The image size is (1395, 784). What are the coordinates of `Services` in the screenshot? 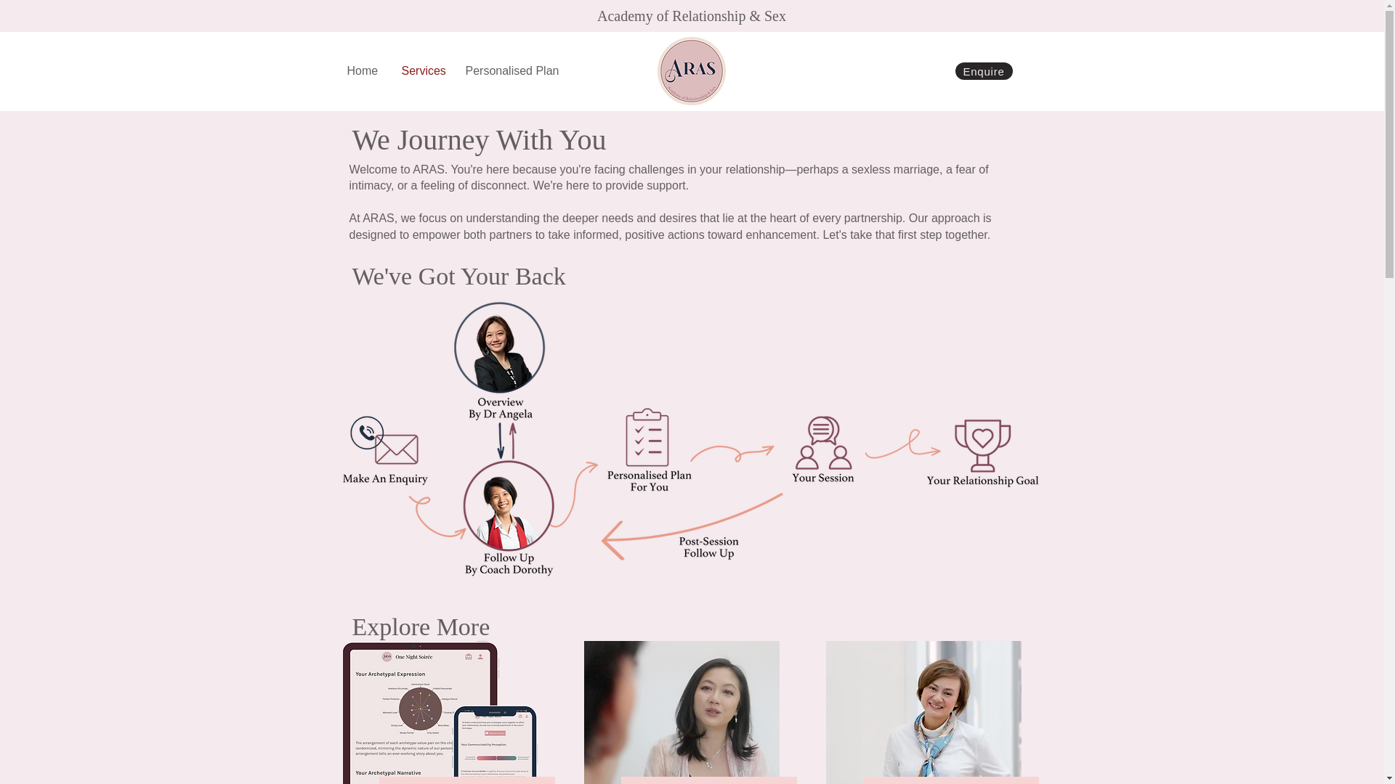 It's located at (422, 71).